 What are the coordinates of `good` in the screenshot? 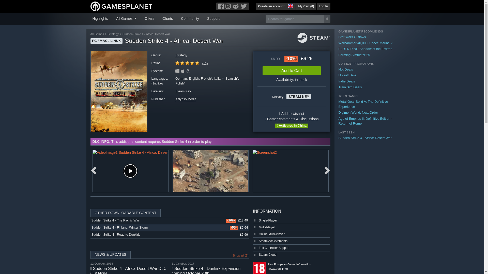 It's located at (192, 63).